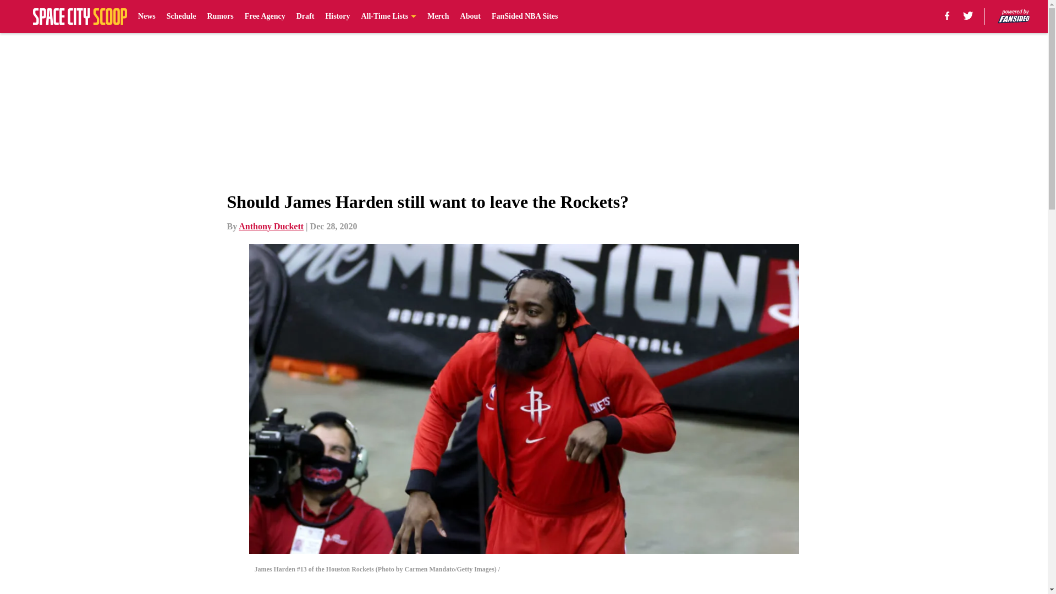 This screenshot has height=594, width=1056. Describe the element at coordinates (438, 16) in the screenshot. I see `Merch` at that location.